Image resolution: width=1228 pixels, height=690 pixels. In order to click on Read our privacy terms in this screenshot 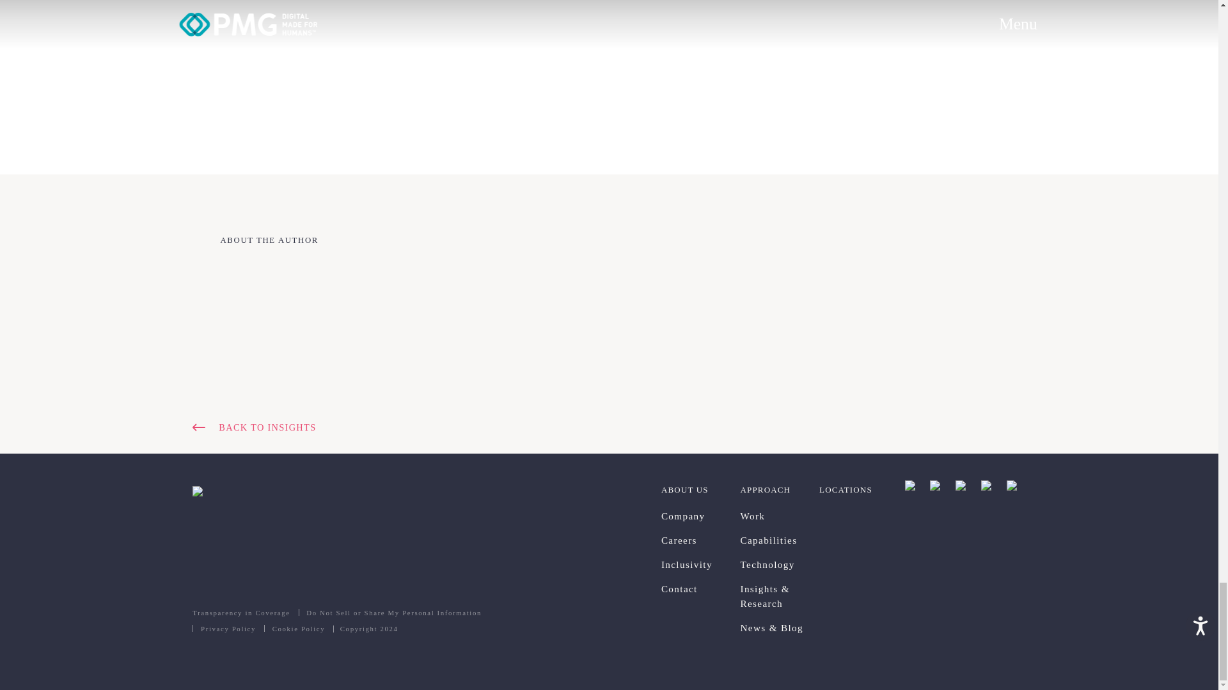, I will do `click(228, 629)`.